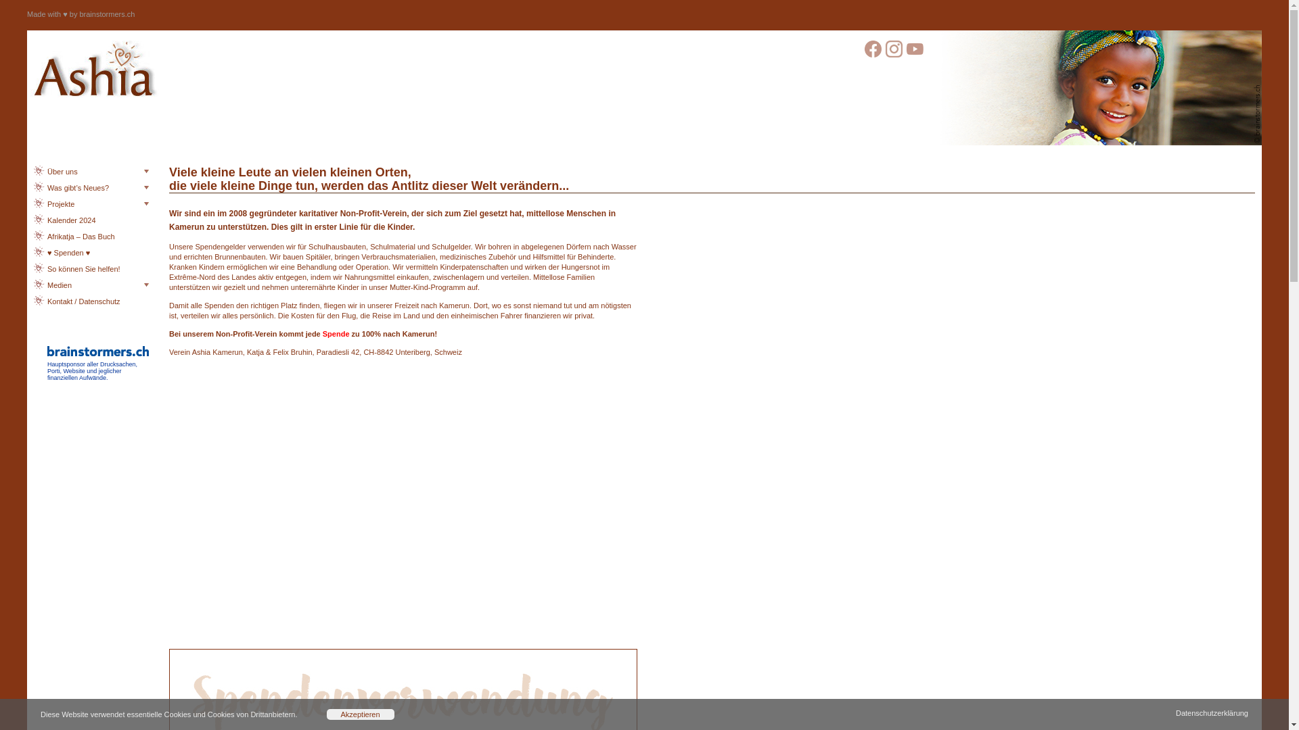  I want to click on Projekte, so click(88, 200).